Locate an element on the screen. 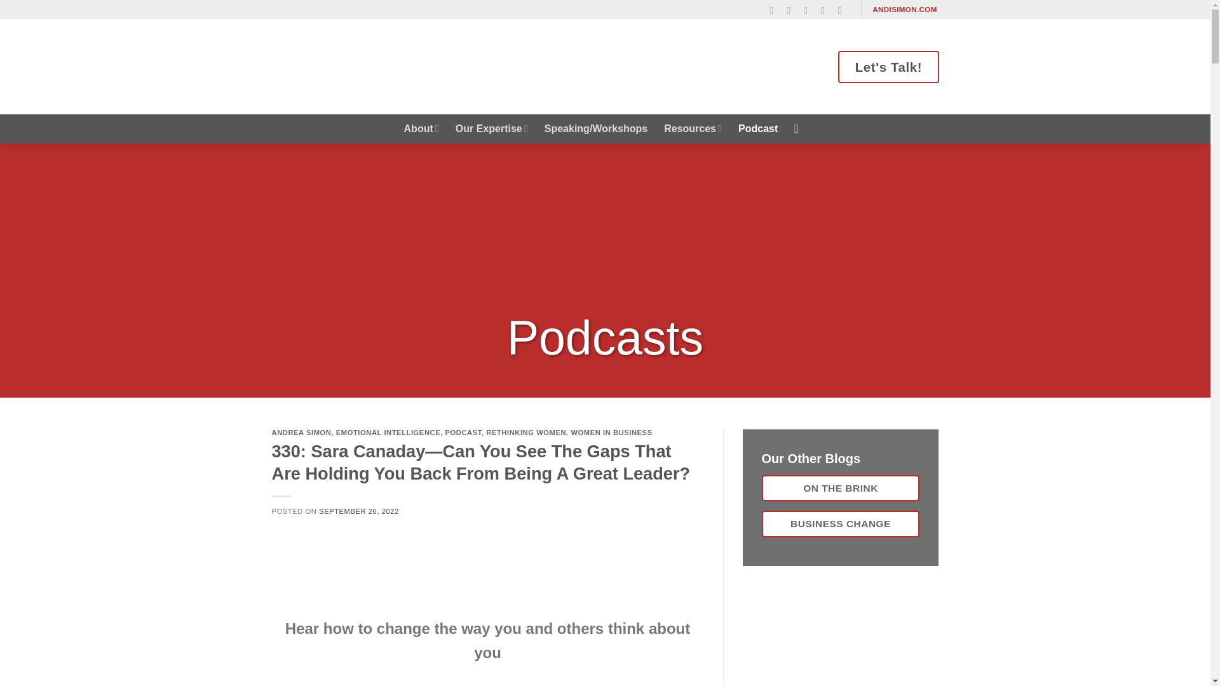  Follow on Twitter is located at coordinates (810, 10).